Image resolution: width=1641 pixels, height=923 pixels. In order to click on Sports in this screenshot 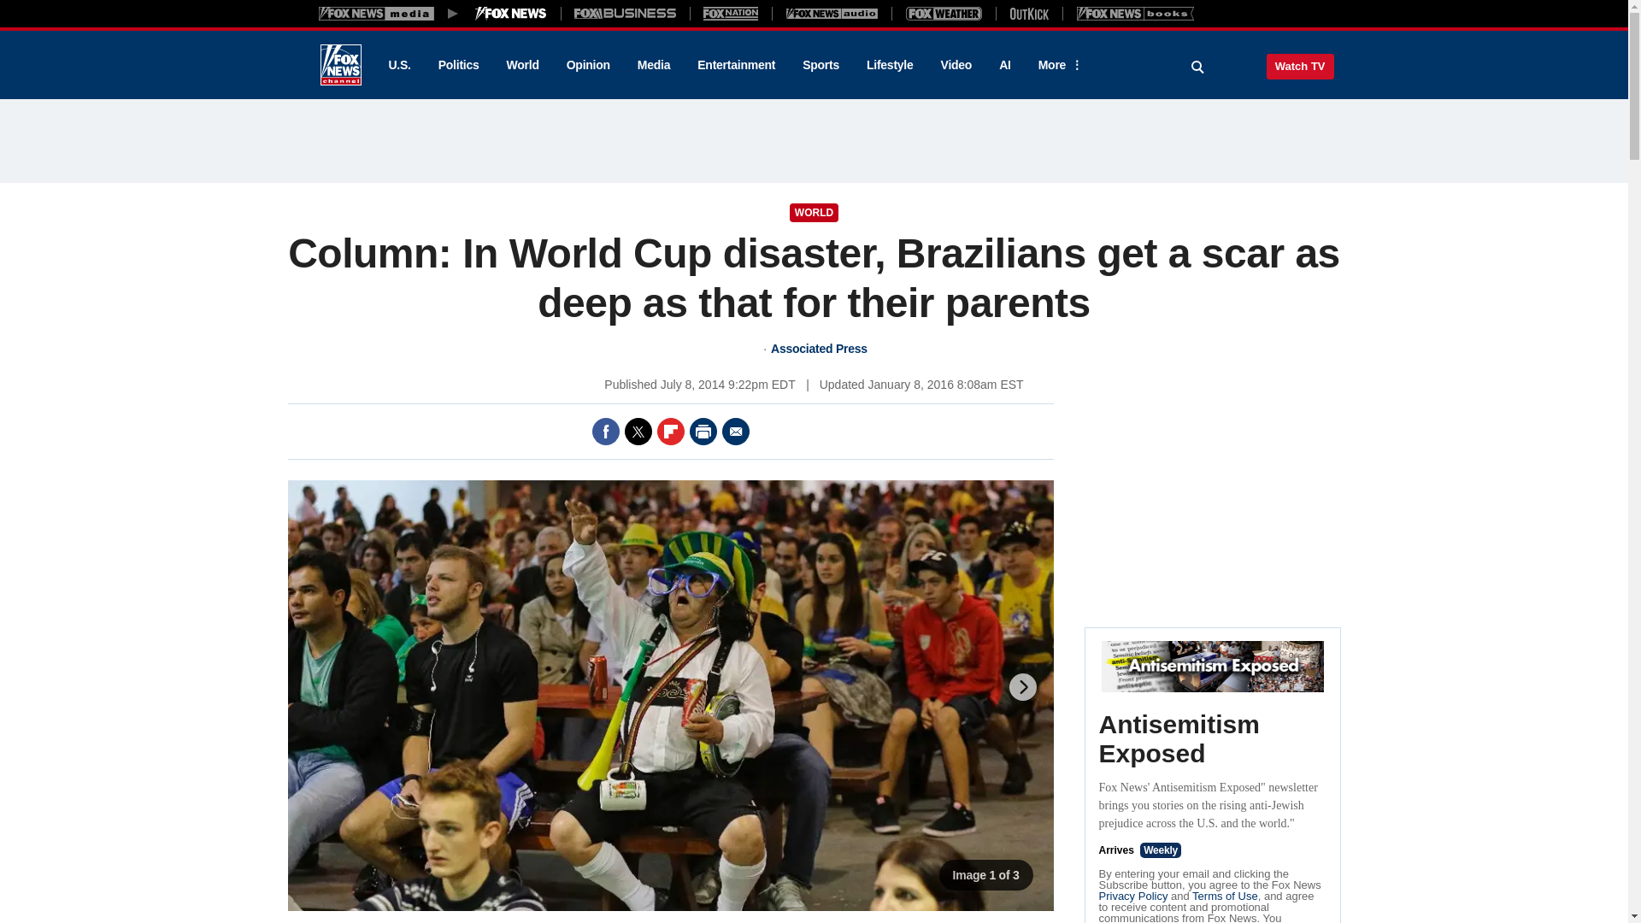, I will do `click(820, 65)`.